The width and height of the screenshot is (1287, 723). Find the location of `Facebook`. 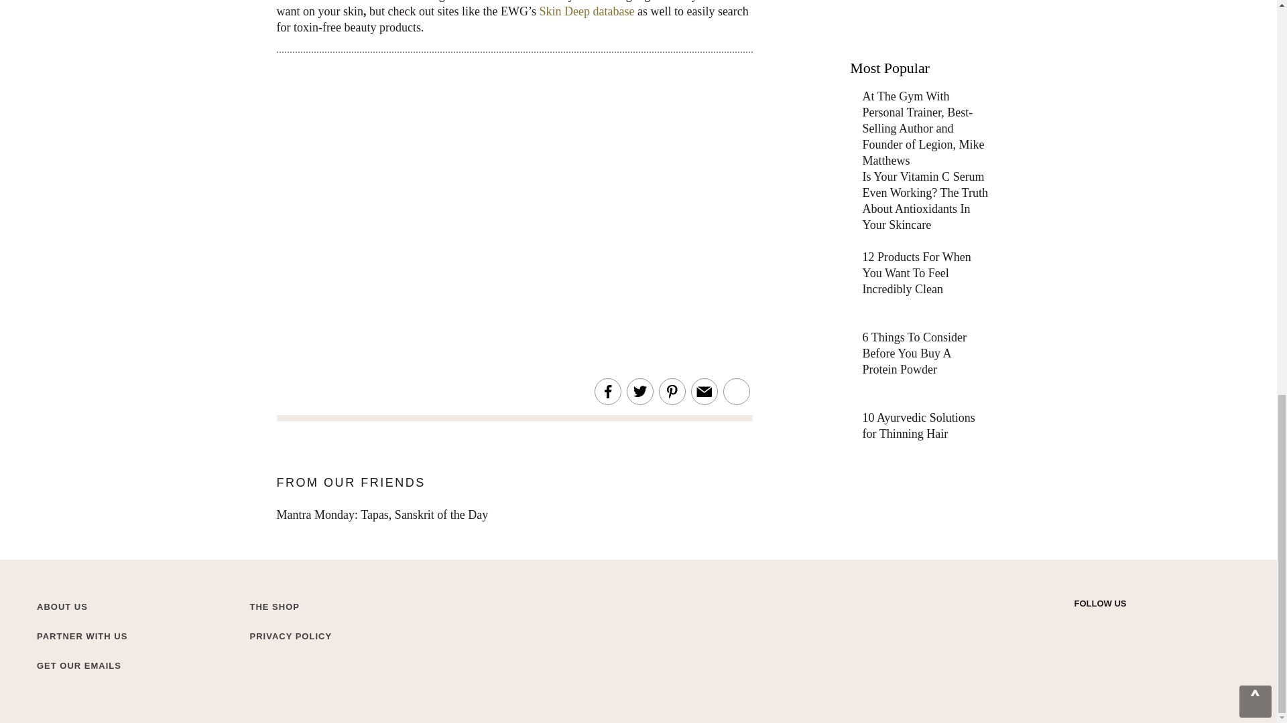

Facebook is located at coordinates (1127, 625).